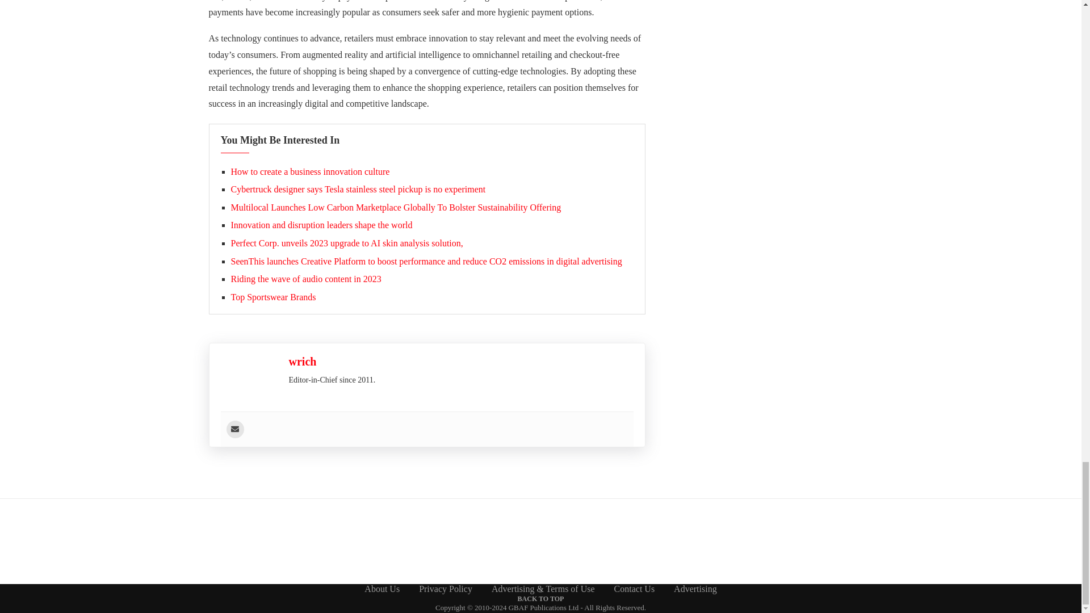 Image resolution: width=1090 pixels, height=613 pixels. I want to click on User email, so click(234, 429).